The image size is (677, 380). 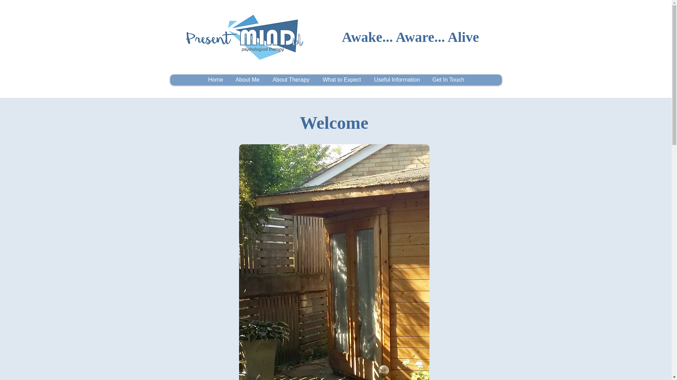 I want to click on Get In Touch, so click(x=448, y=80).